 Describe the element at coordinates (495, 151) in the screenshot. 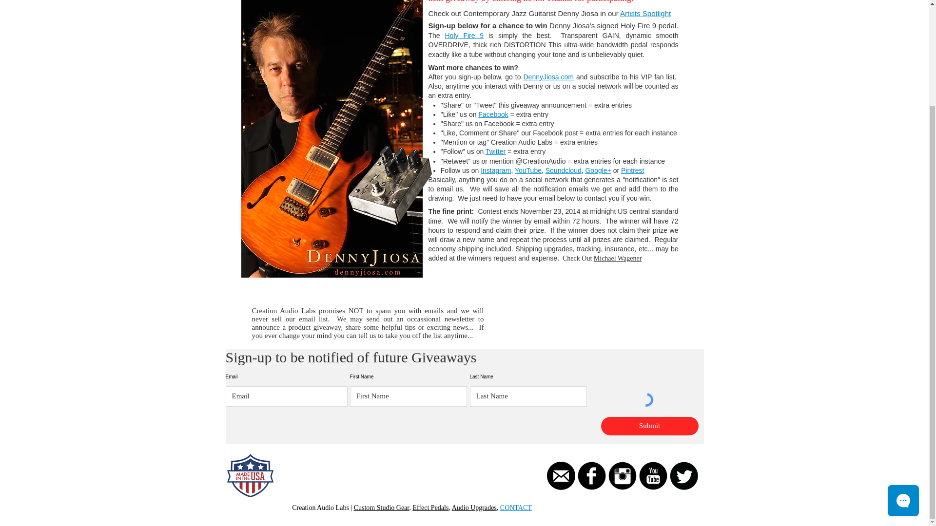

I see `Twitter` at that location.